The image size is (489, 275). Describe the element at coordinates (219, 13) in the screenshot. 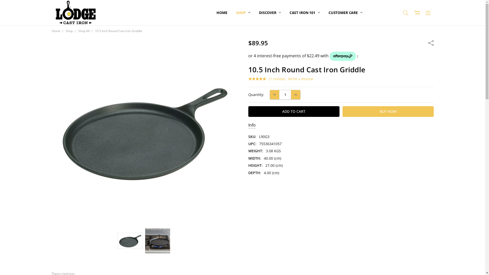

I see `Show All` at that location.